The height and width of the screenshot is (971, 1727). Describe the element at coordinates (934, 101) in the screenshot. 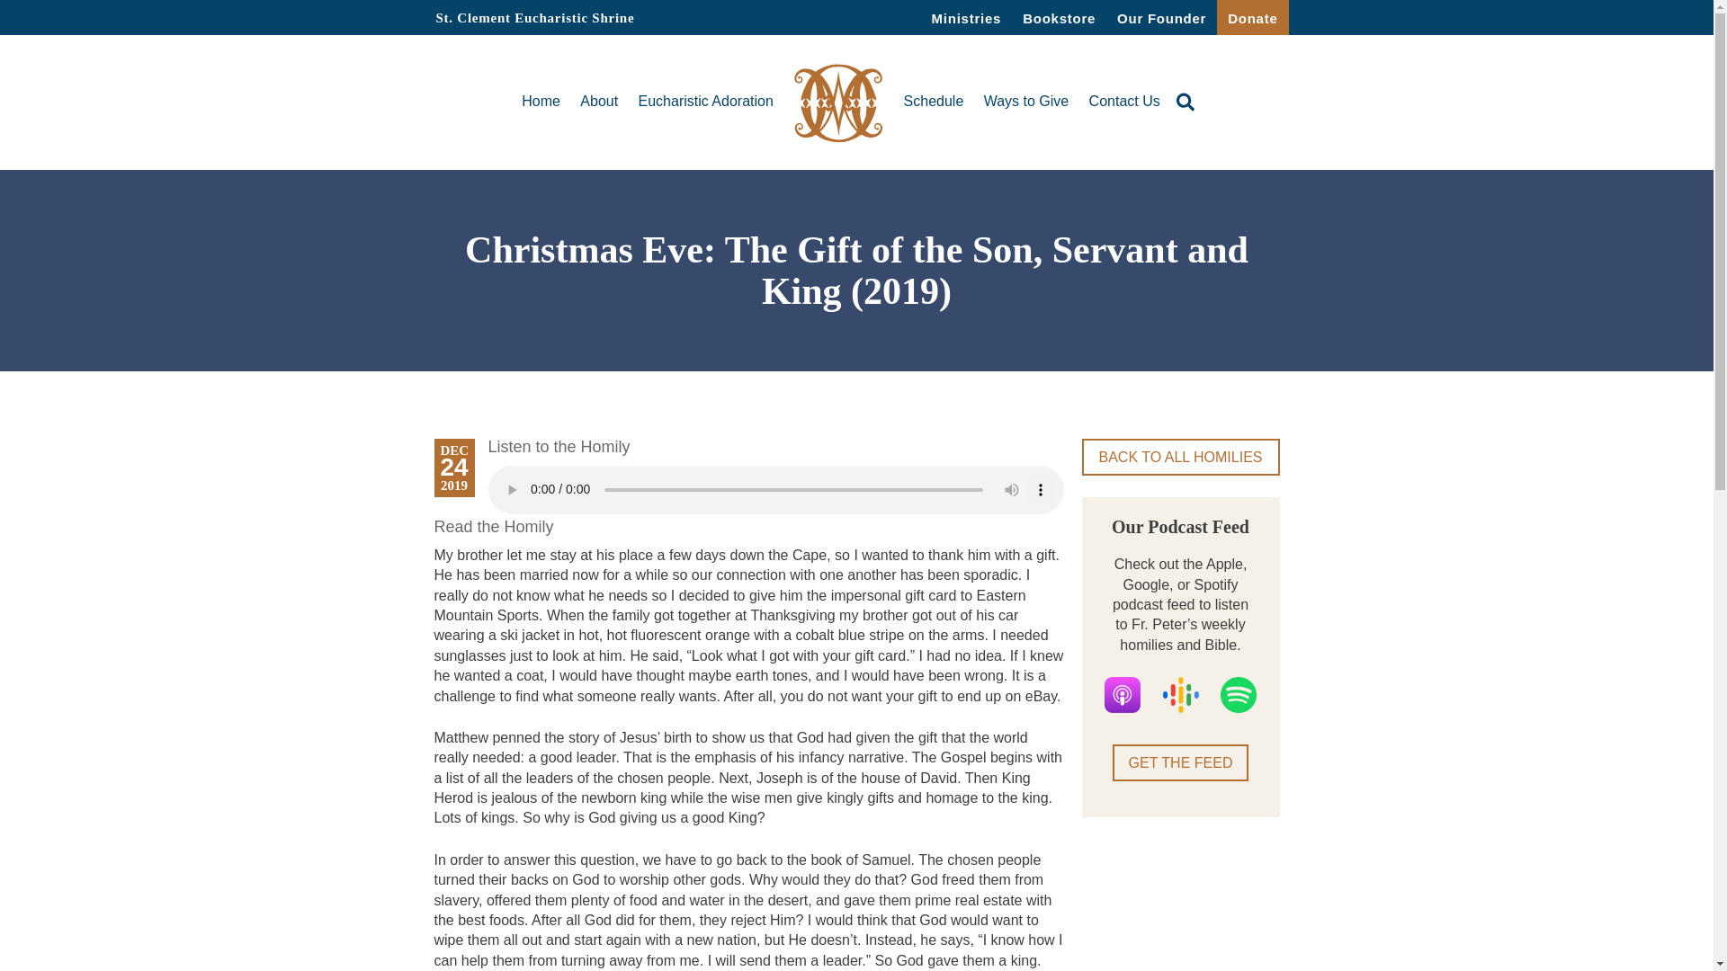

I see `Schedule` at that location.